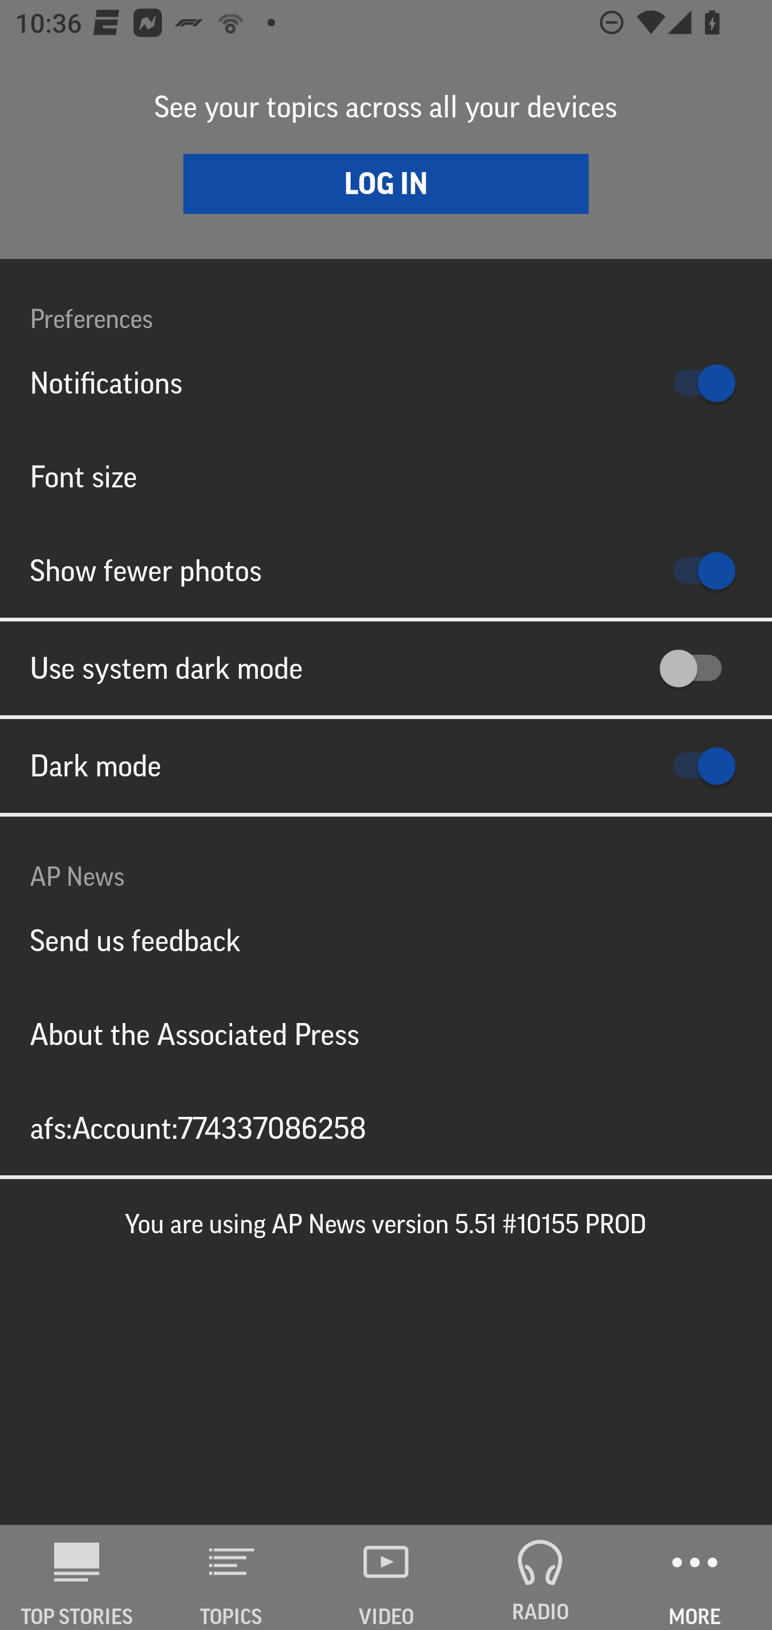  What do you see at coordinates (386, 570) in the screenshot?
I see `Show fewer photos` at bounding box center [386, 570].